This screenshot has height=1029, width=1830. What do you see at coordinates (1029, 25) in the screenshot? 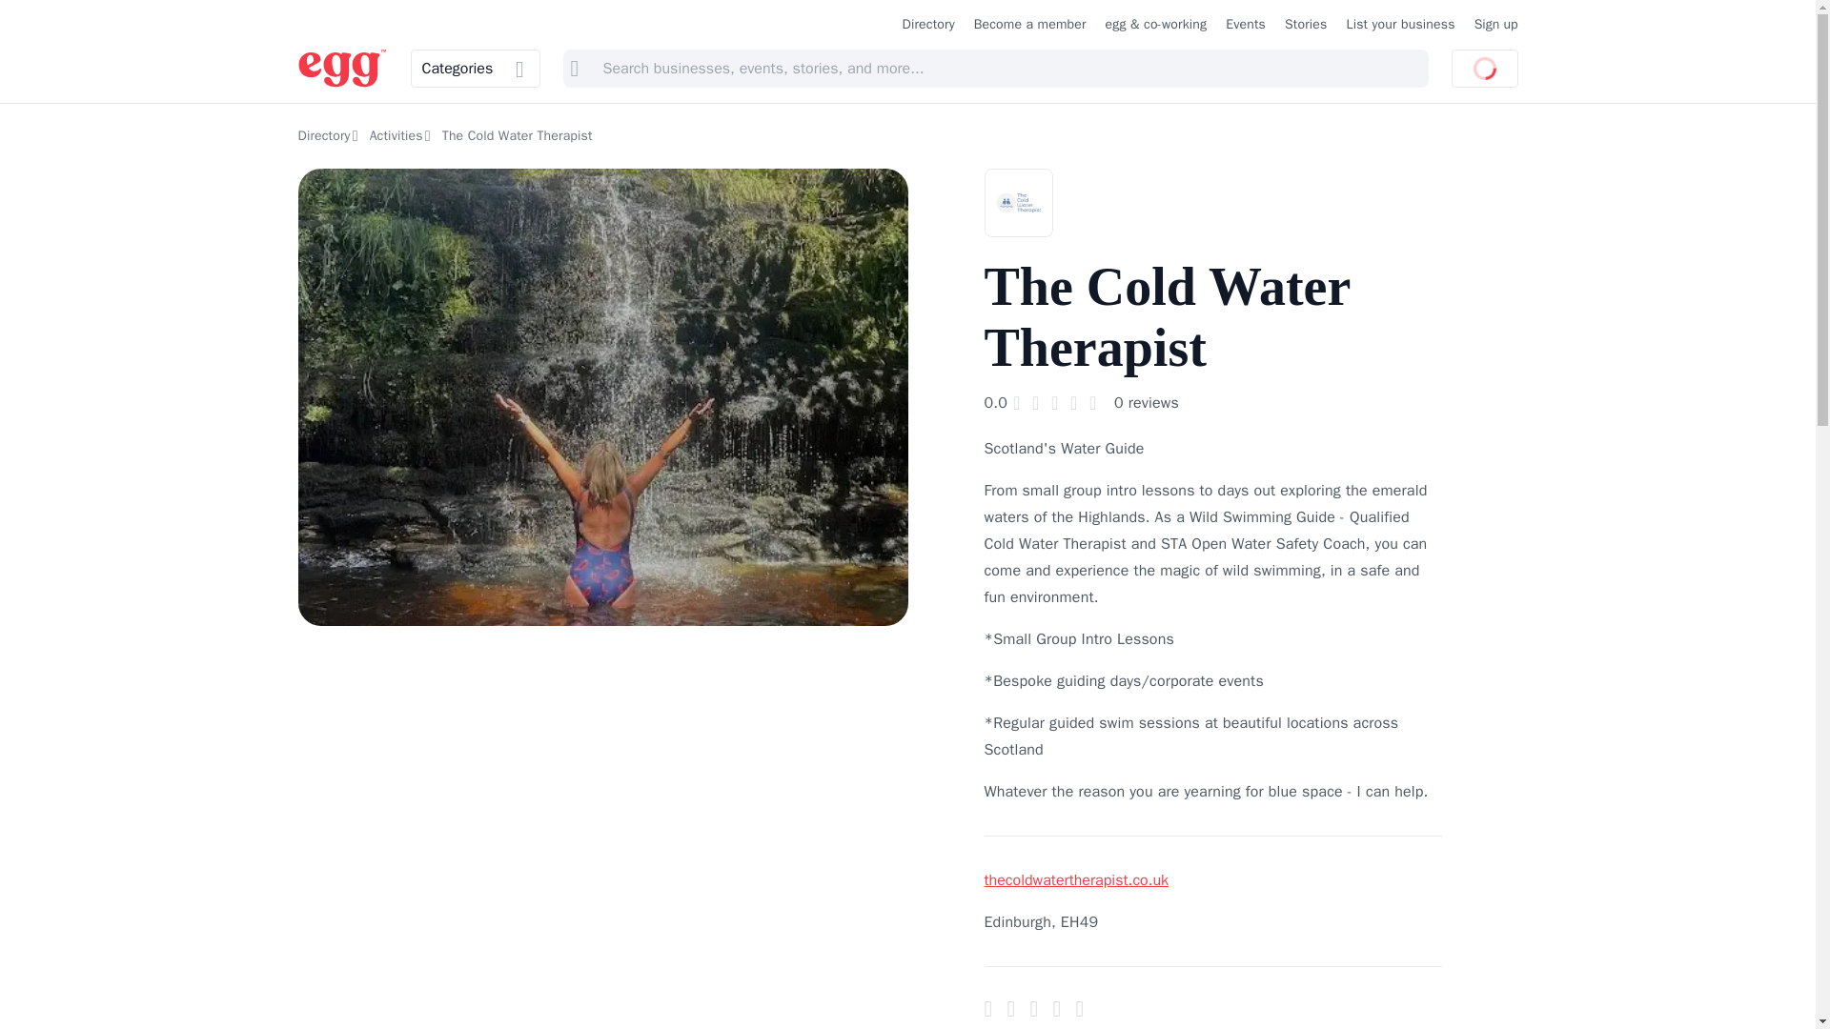
I see `Become a member` at bounding box center [1029, 25].